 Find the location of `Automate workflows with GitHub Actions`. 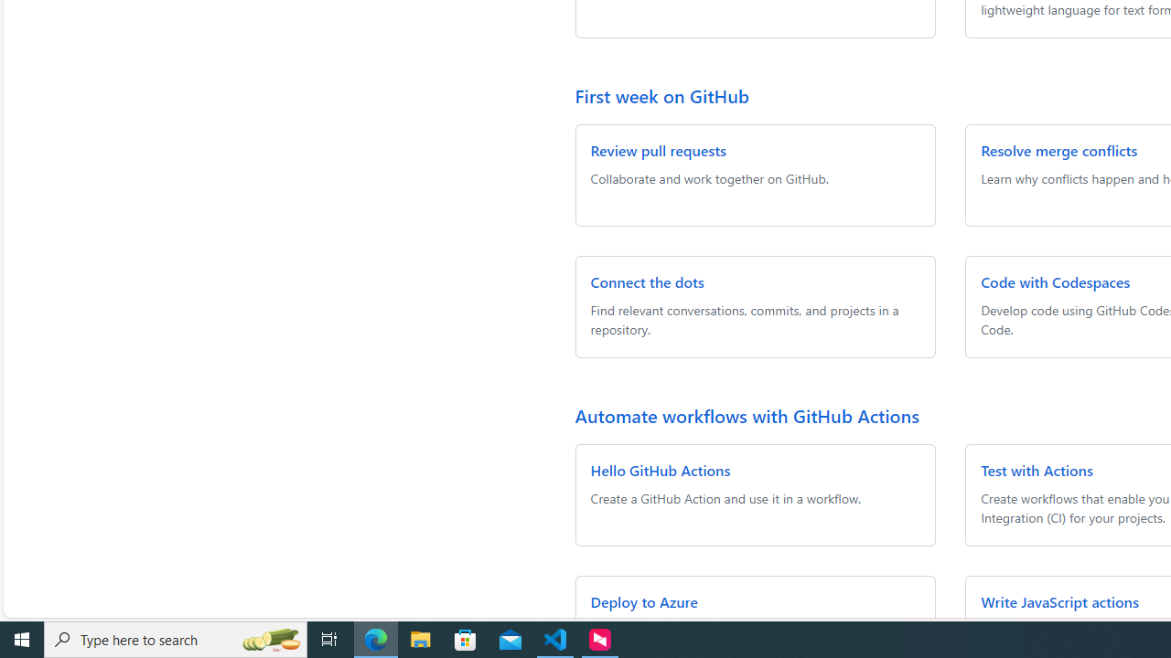

Automate workflows with GitHub Actions is located at coordinates (747, 415).